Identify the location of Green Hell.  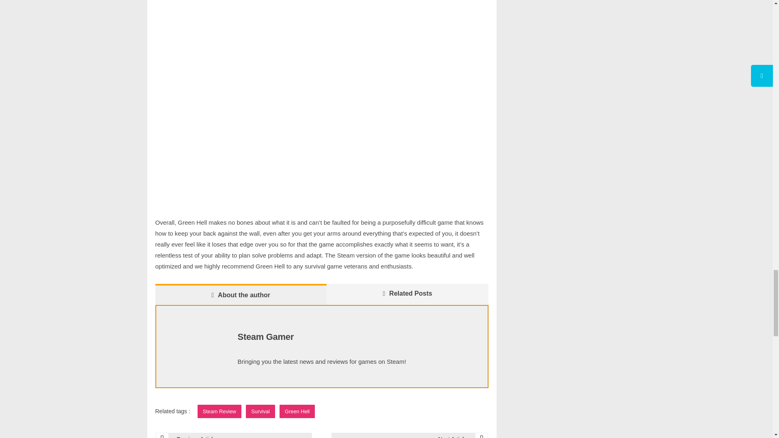
(297, 411).